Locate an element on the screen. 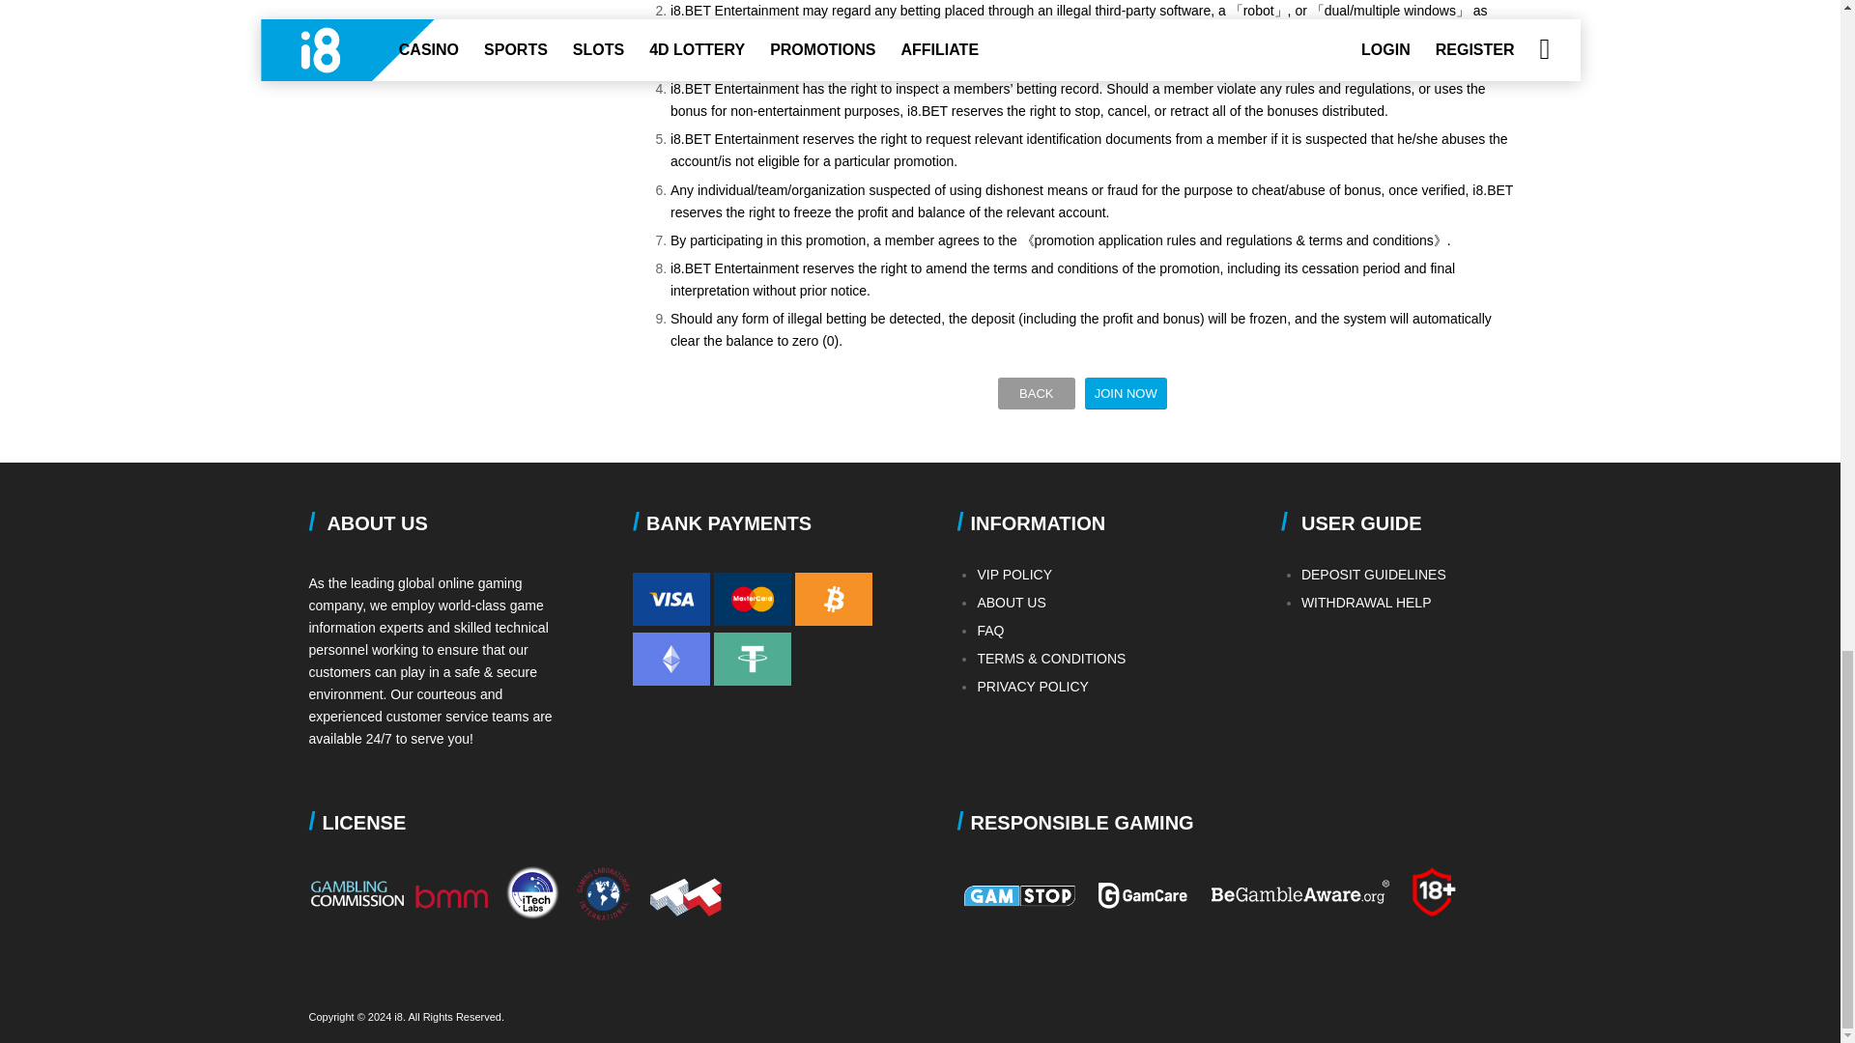 Image resolution: width=1855 pixels, height=1043 pixels. JOIN NOW is located at coordinates (1126, 393).